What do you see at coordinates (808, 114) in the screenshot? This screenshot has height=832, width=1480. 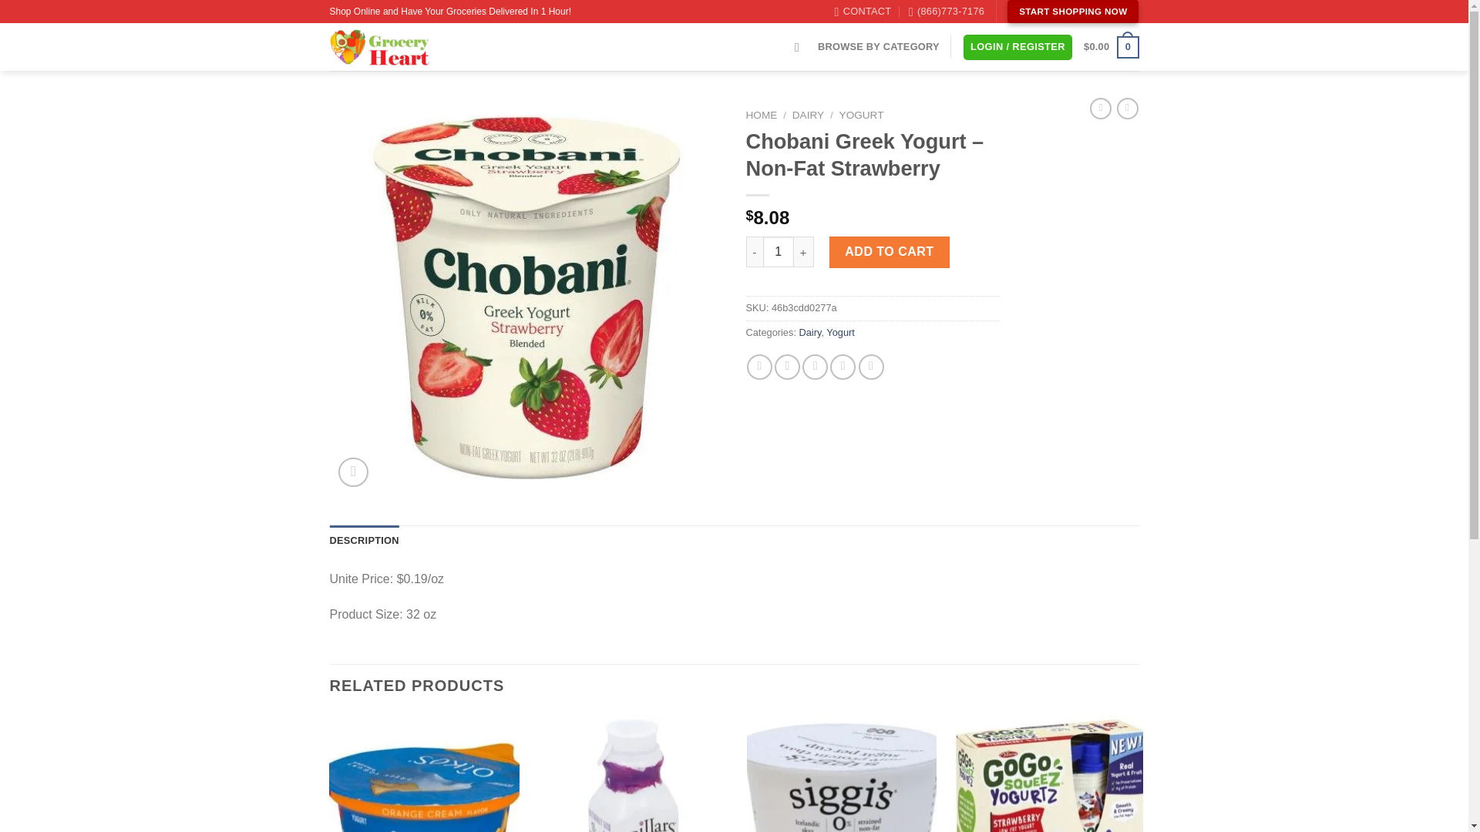 I see `DAIRY` at bounding box center [808, 114].